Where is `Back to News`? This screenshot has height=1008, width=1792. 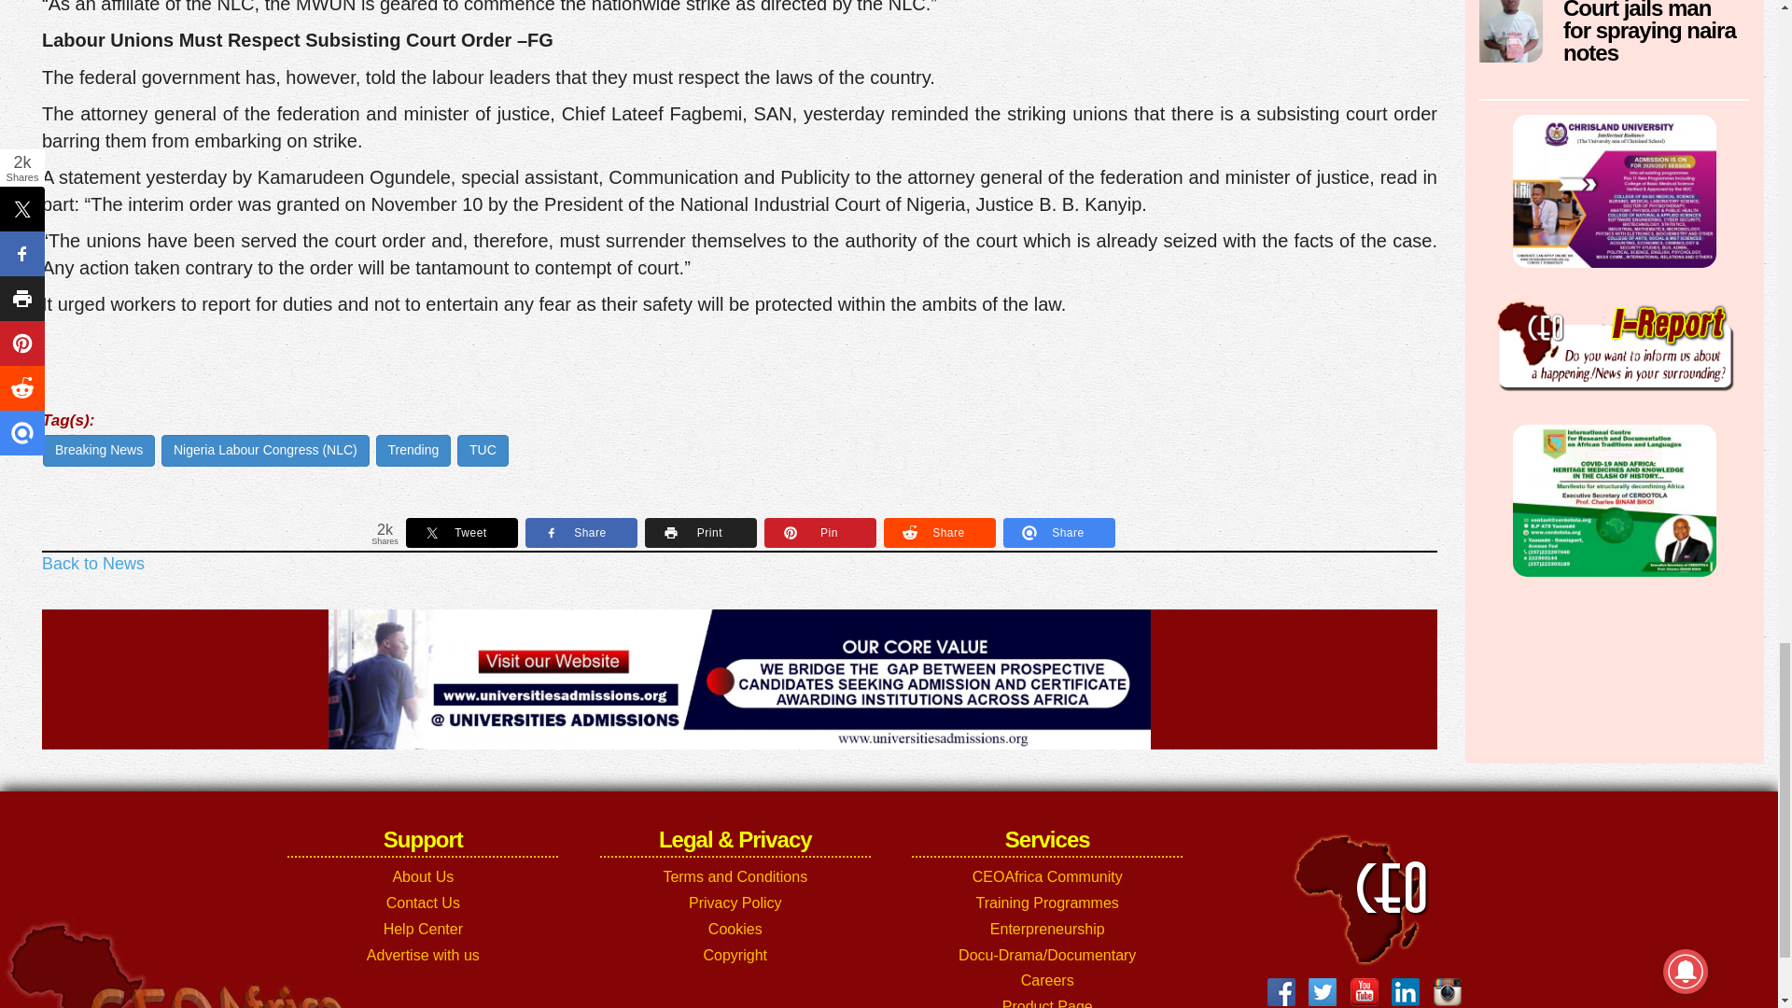 Back to News is located at coordinates (93, 564).